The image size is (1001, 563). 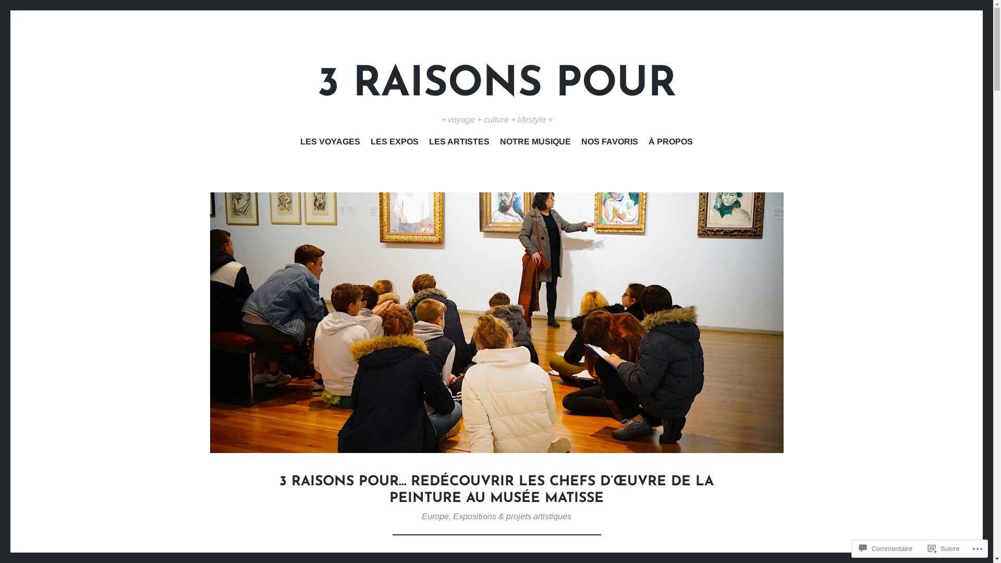 What do you see at coordinates (395, 143) in the screenshot?
I see `LES EXPOS` at bounding box center [395, 143].